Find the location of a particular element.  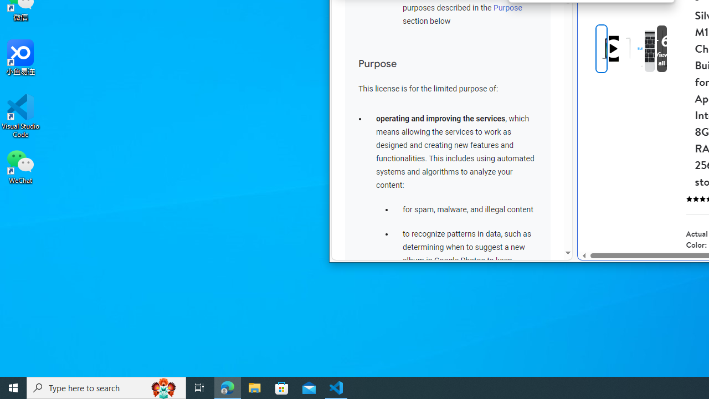

Class: absolute pointer is located at coordinates (614, 49).